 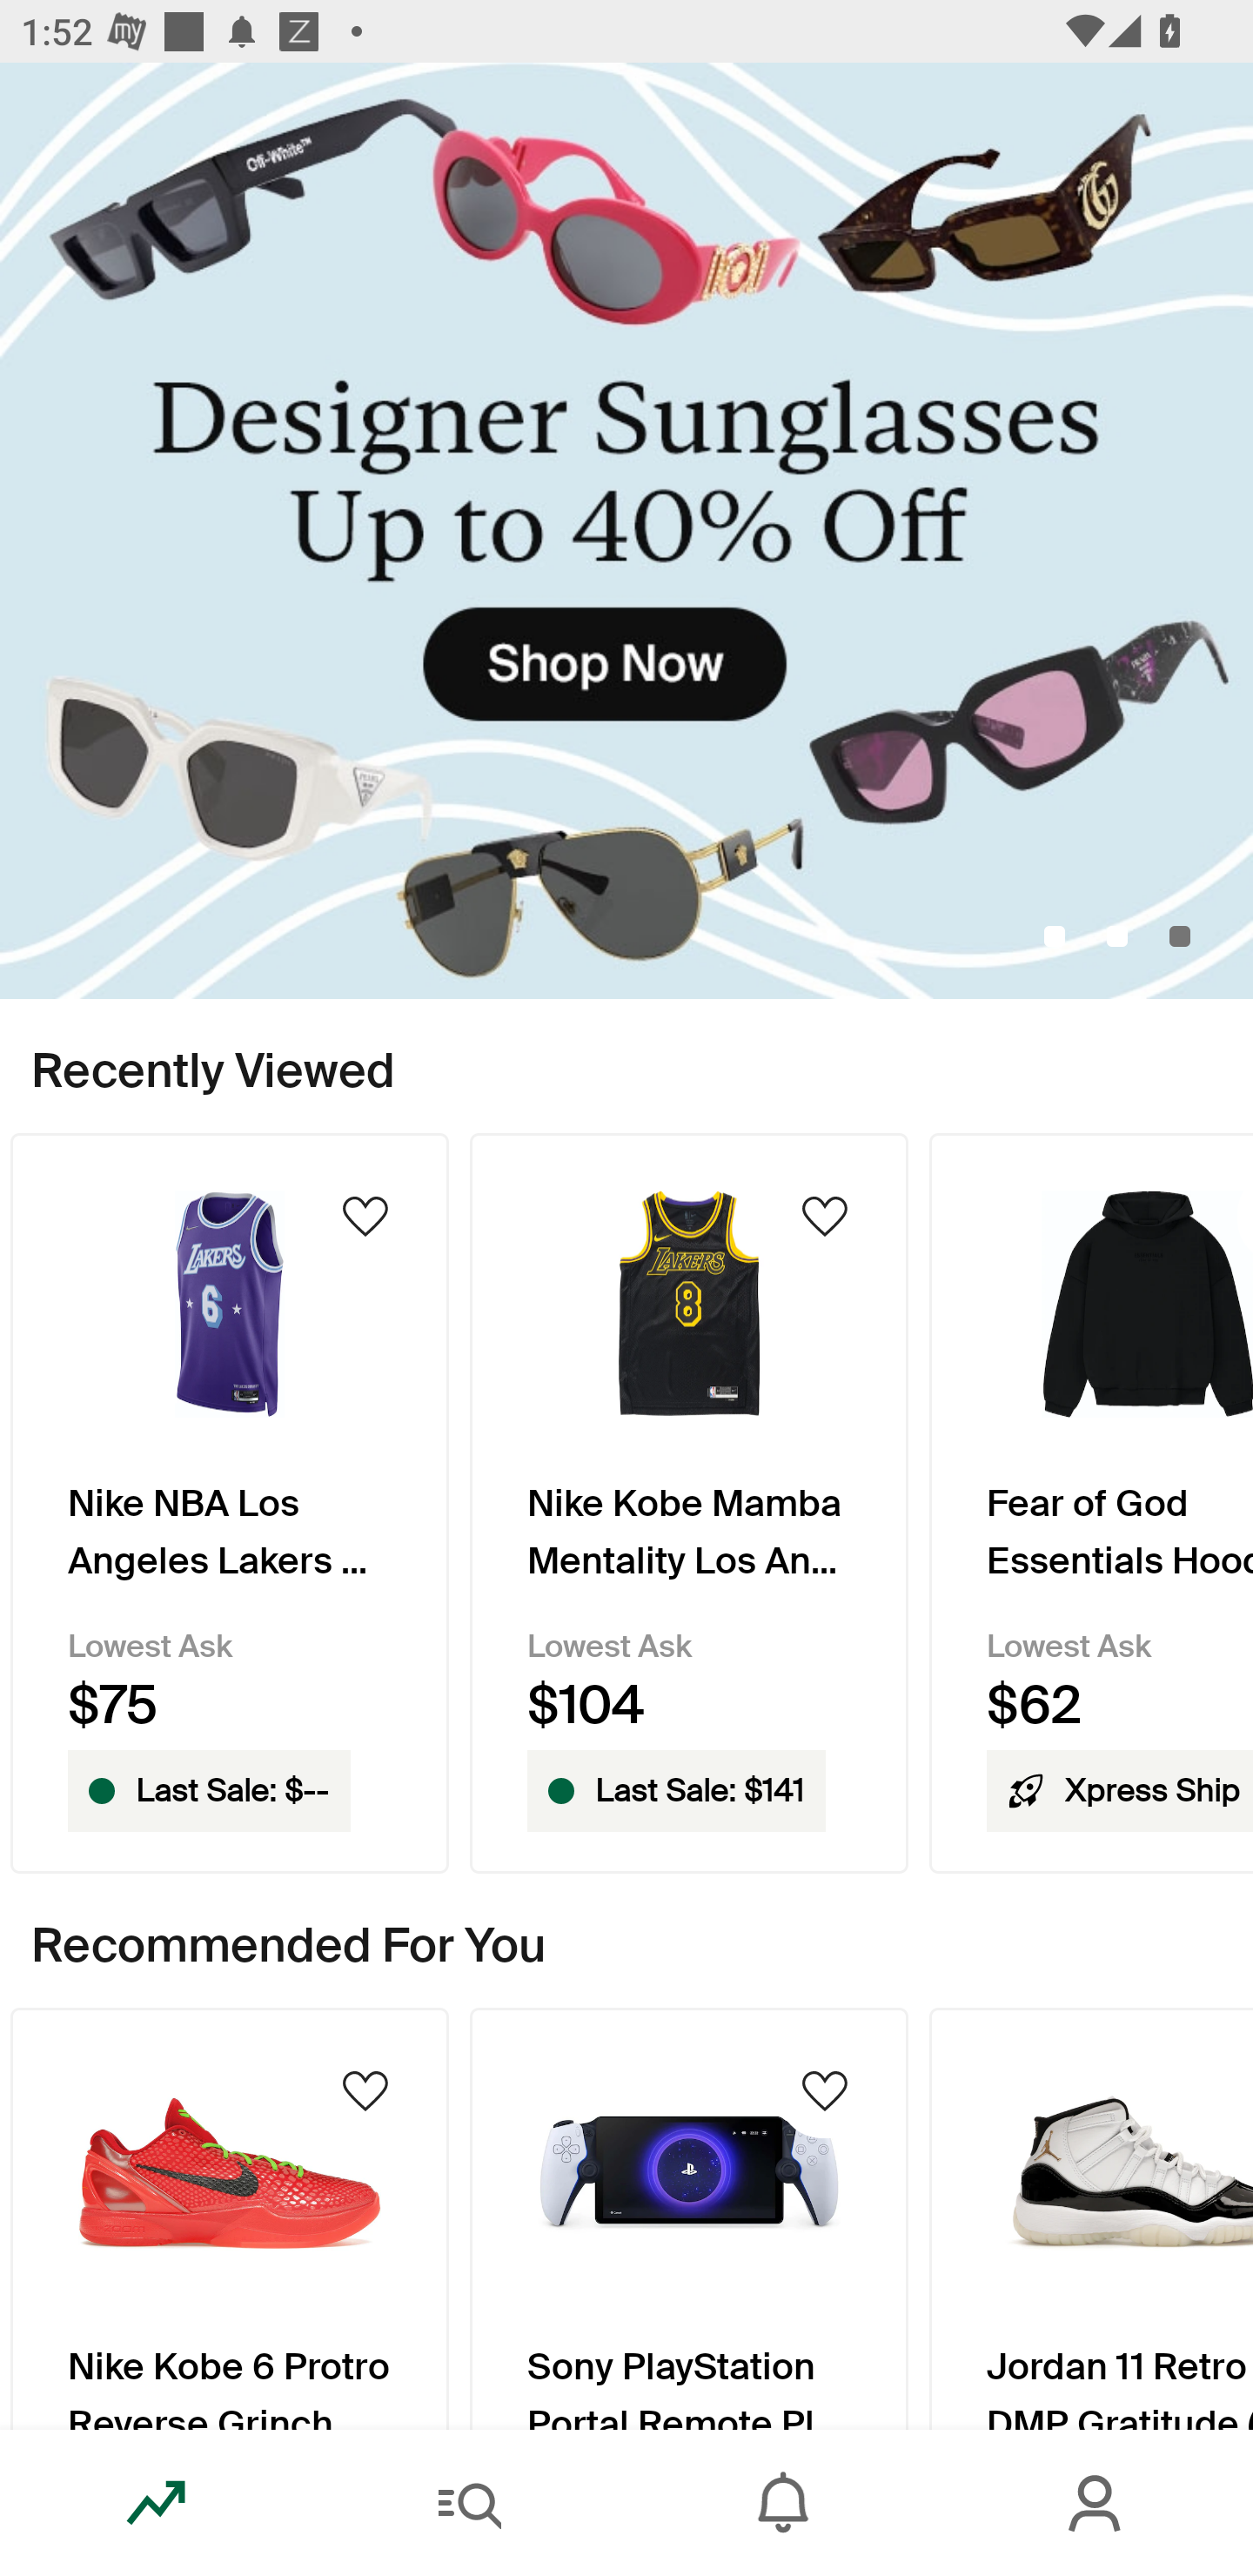 I want to click on Product Image Nike Kobe 6 Protro Reverse Grinch, so click(x=229, y=2217).